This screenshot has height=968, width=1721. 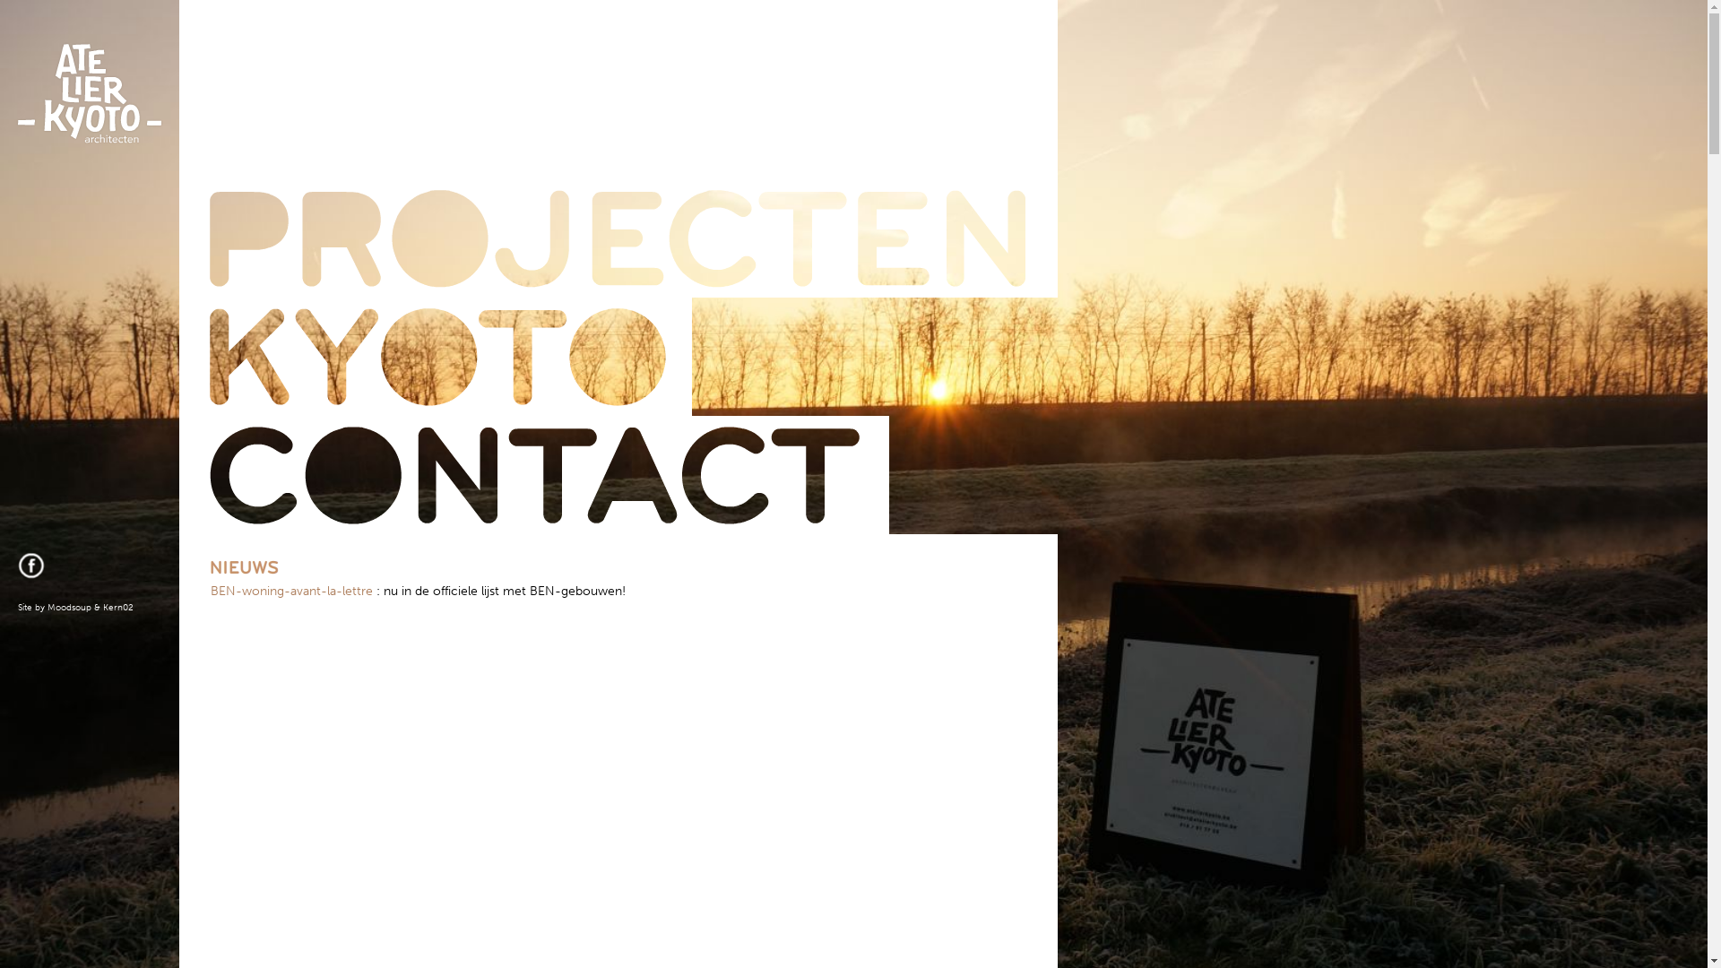 I want to click on Moodsoup, so click(x=70, y=608).